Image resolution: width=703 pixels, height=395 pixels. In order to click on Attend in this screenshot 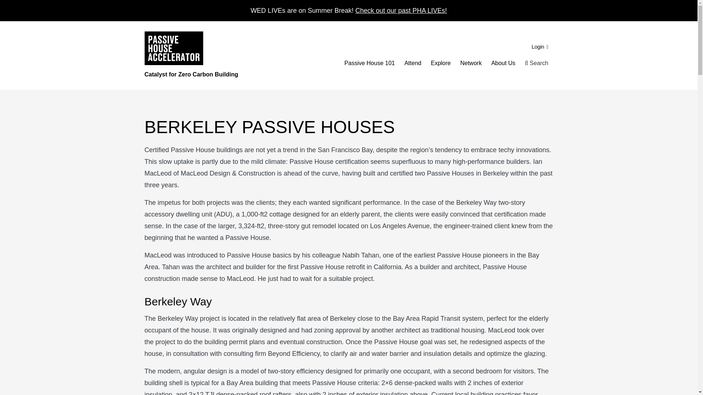, I will do `click(412, 63)`.